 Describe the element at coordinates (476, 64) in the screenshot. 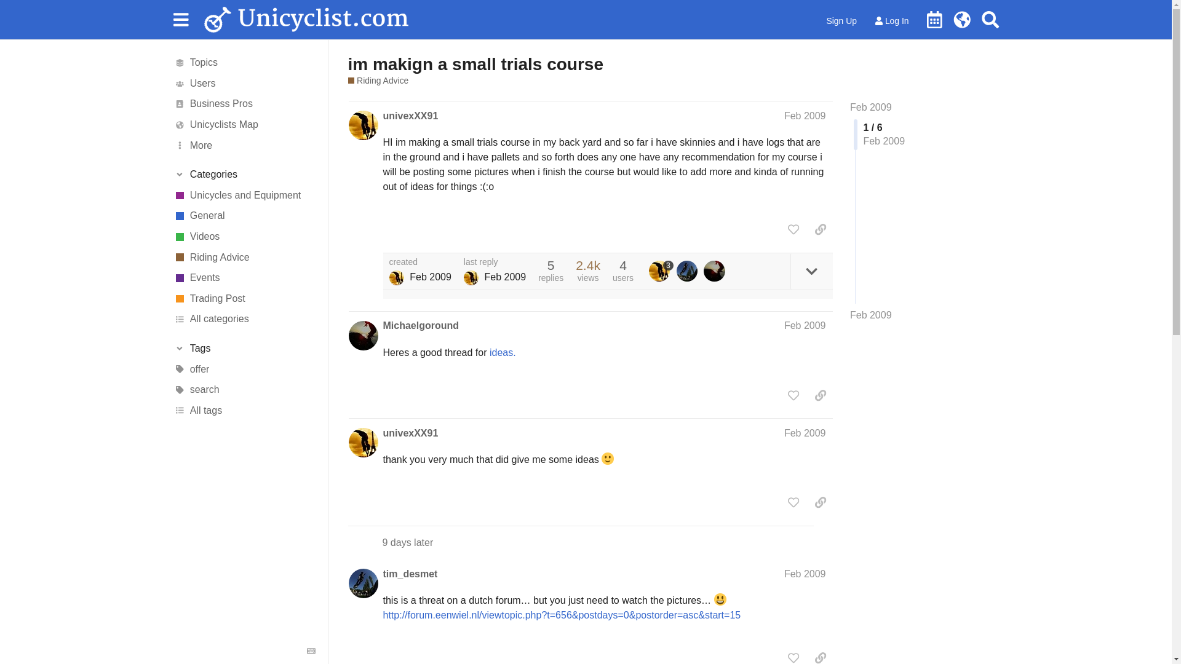

I see `im makign a small trials course` at that location.